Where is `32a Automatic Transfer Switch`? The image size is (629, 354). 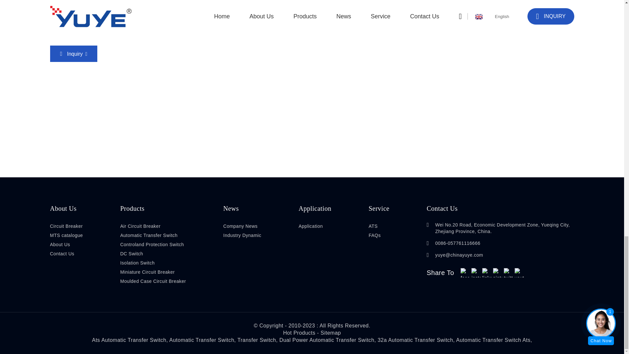 32a Automatic Transfer Switch is located at coordinates (415, 340).